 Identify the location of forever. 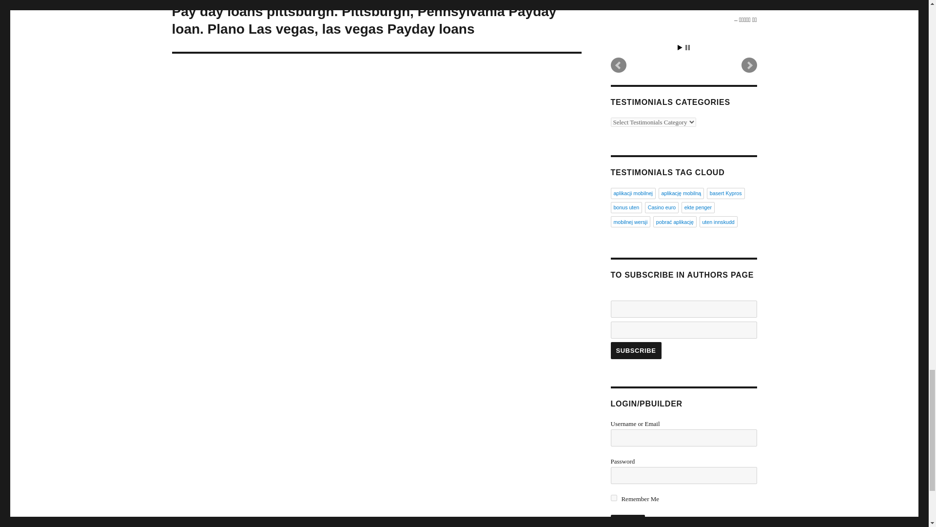
(613, 498).